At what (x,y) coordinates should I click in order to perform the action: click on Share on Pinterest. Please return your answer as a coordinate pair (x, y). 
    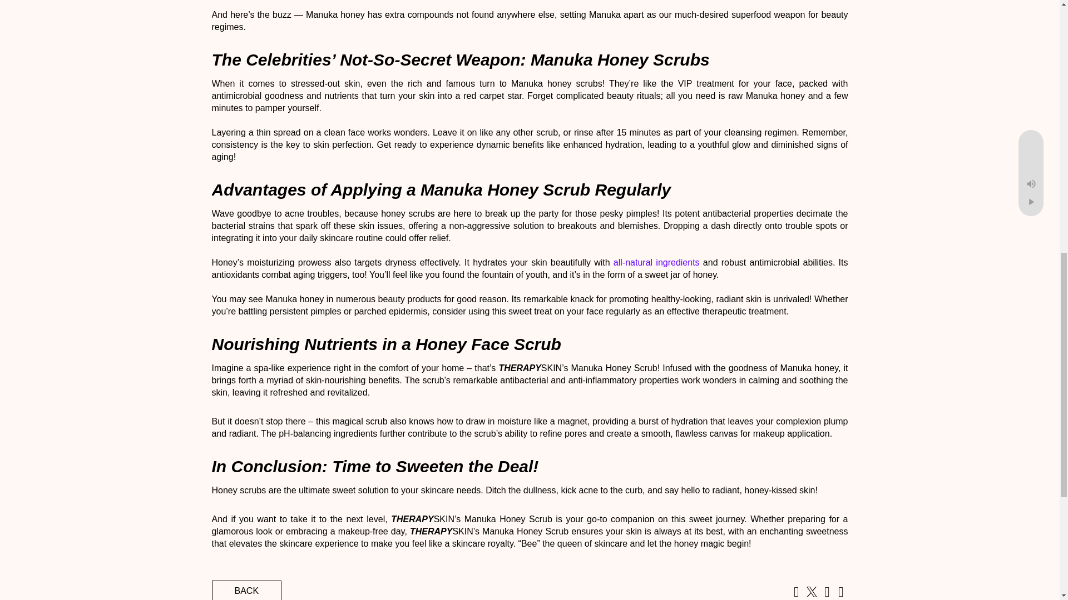
    Looking at the image, I should click on (841, 593).